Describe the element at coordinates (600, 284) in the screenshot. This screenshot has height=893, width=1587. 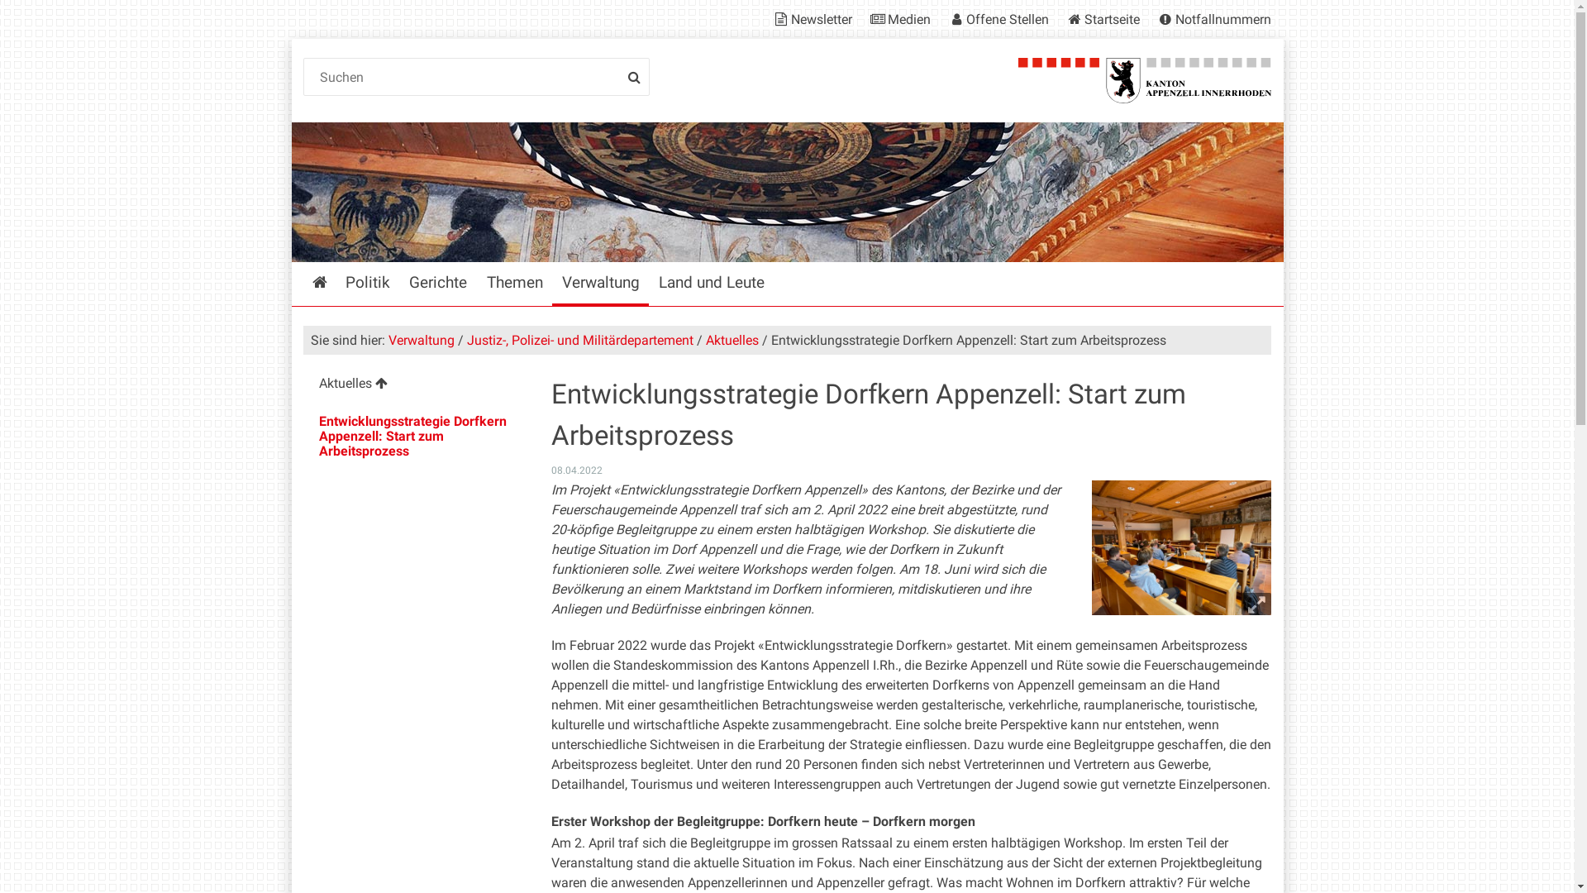
I see `Verwaltung` at that location.